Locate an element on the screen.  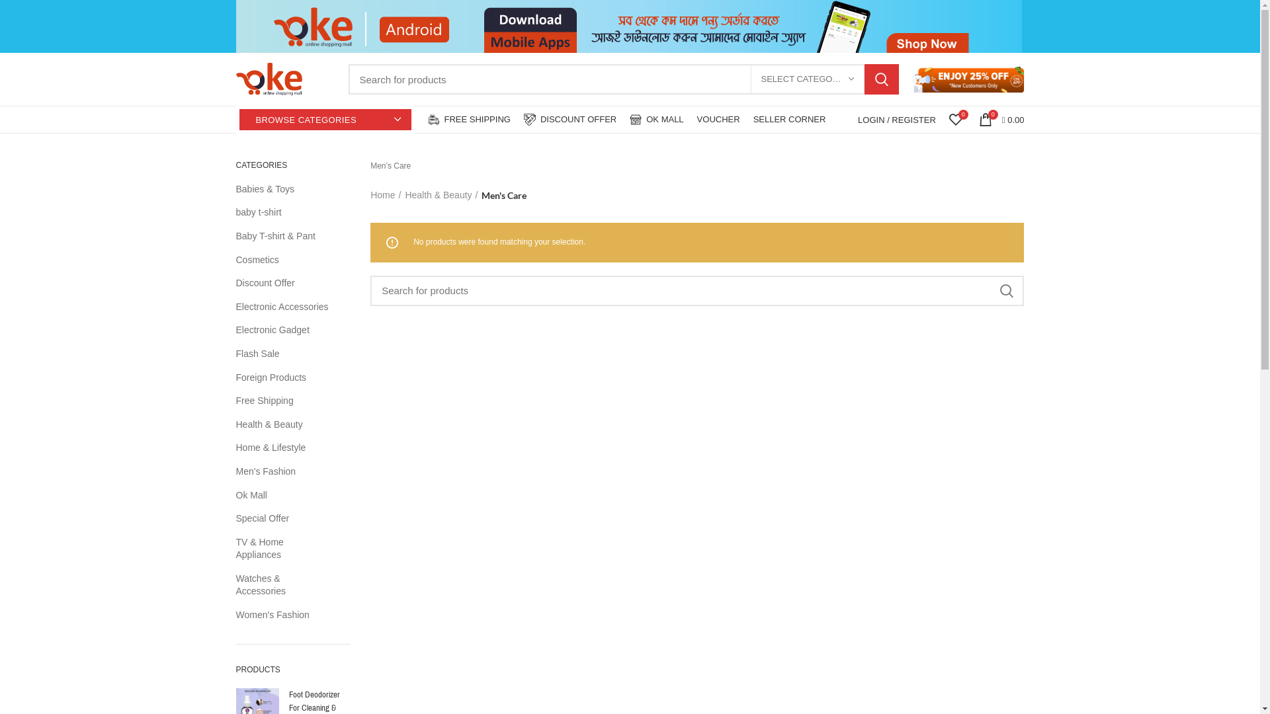
OK MALL is located at coordinates (656, 120).